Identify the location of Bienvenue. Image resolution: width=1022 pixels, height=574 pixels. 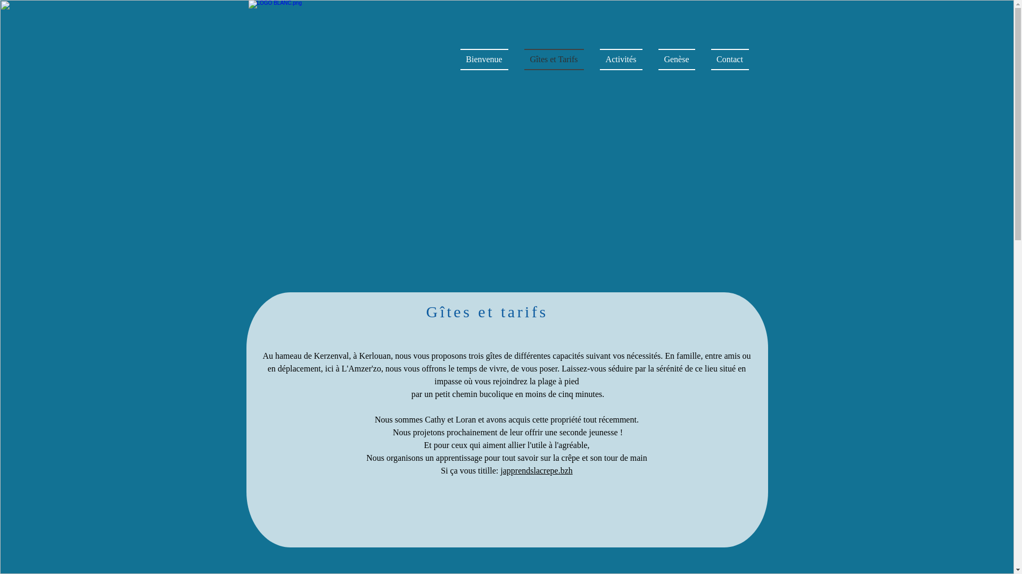
(488, 60).